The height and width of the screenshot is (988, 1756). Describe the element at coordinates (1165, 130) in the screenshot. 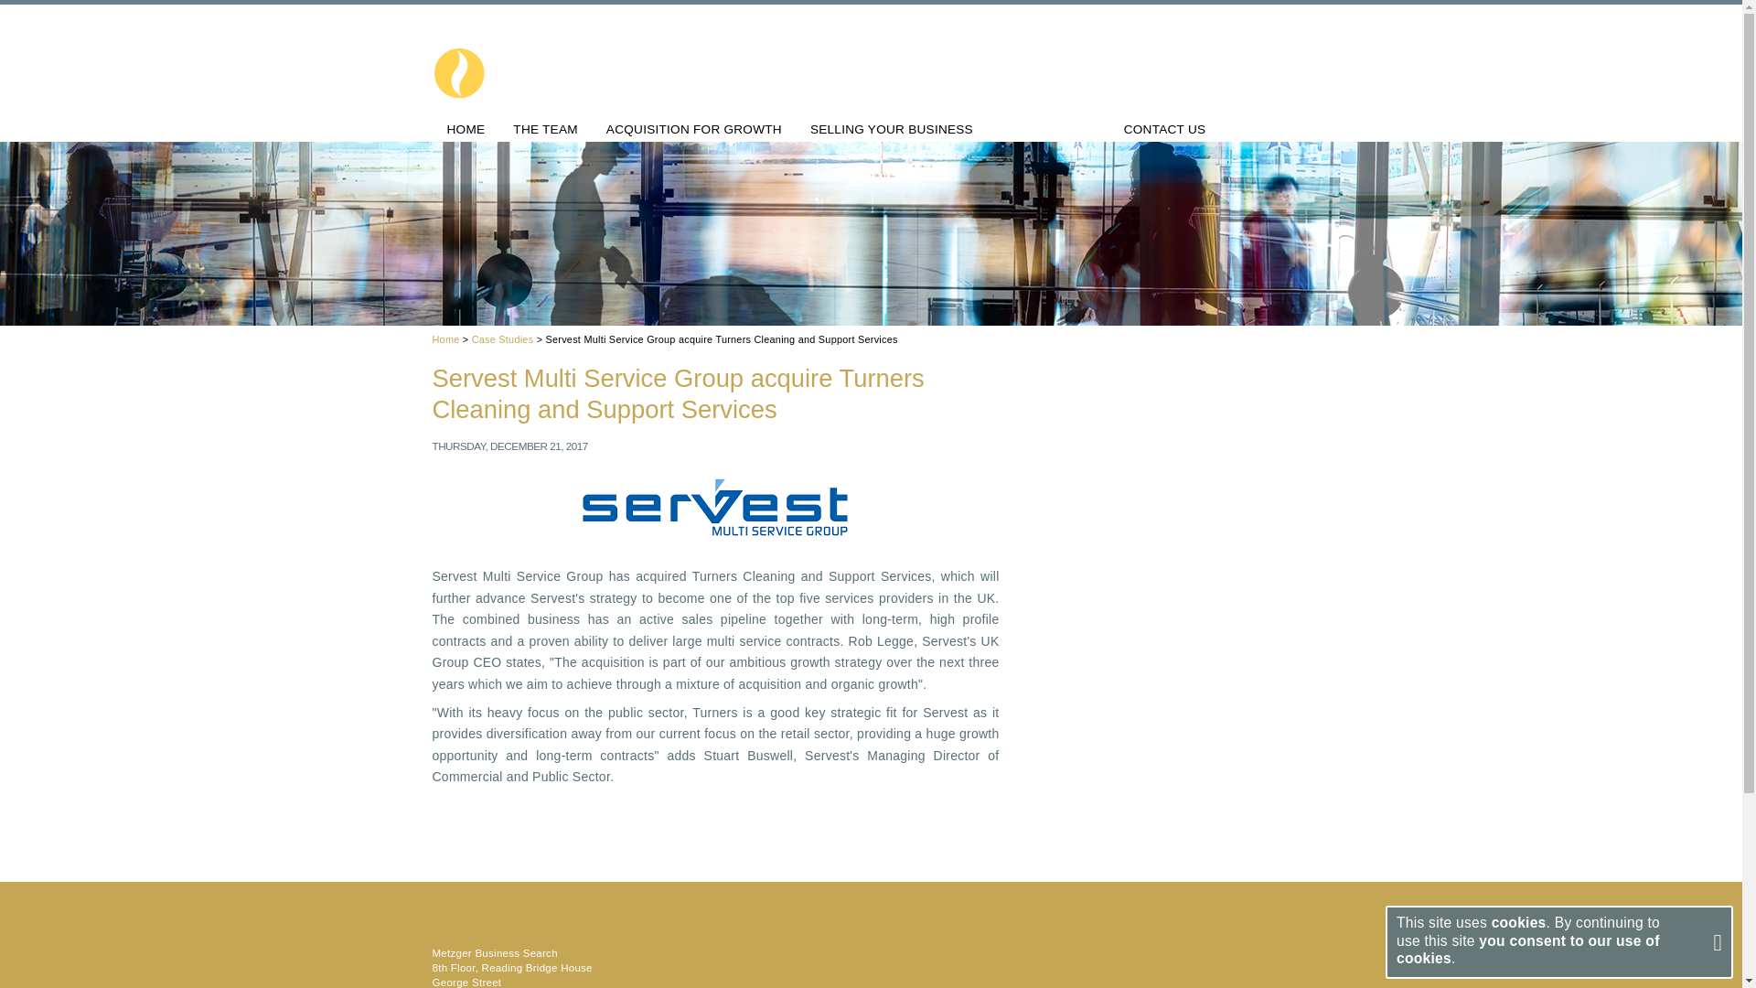

I see `CONTACT US` at that location.